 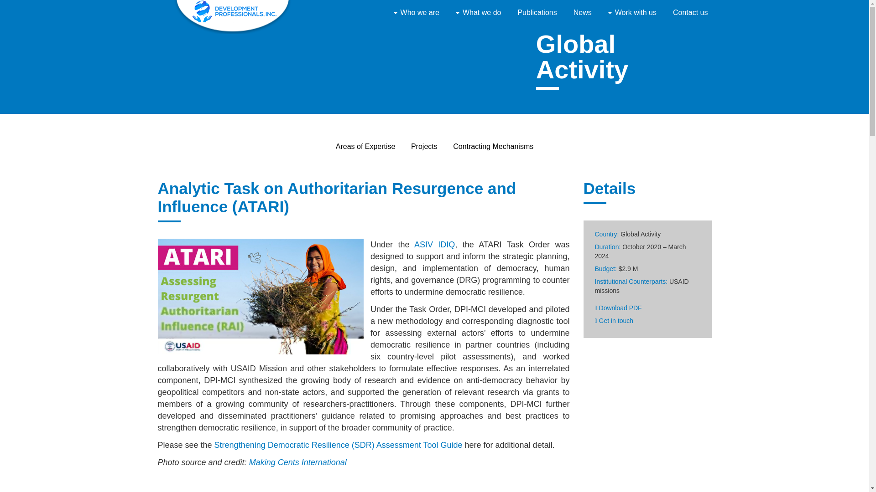 What do you see at coordinates (493, 147) in the screenshot?
I see `Contracting Mechanisms` at bounding box center [493, 147].